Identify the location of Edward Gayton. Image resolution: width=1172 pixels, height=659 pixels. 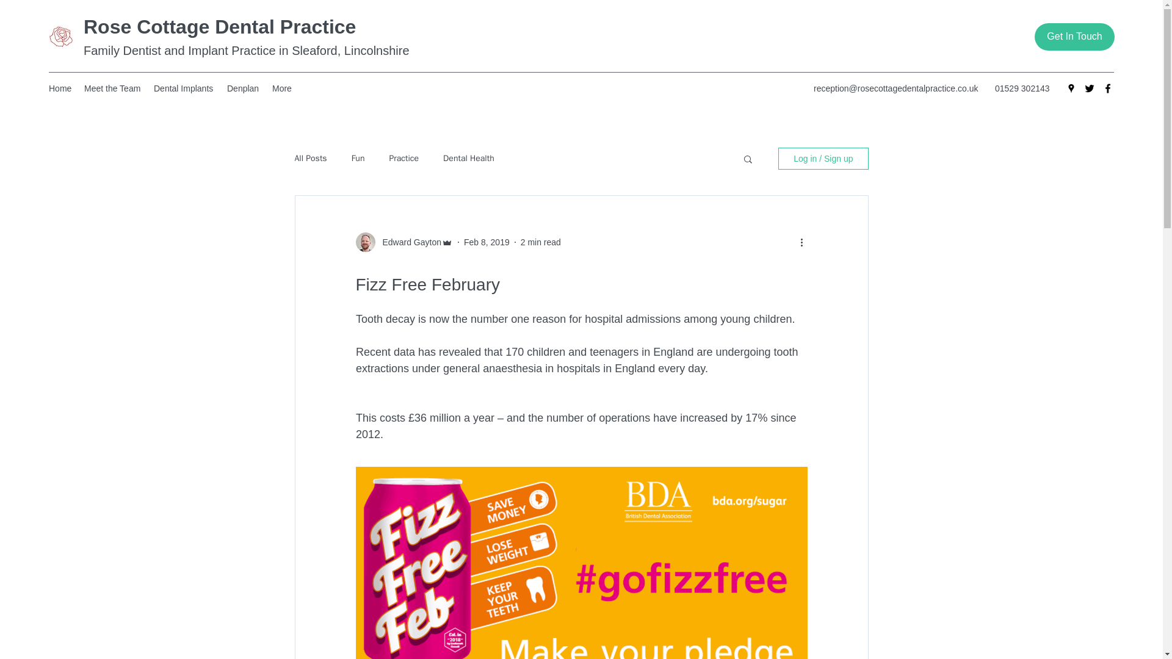
(408, 242).